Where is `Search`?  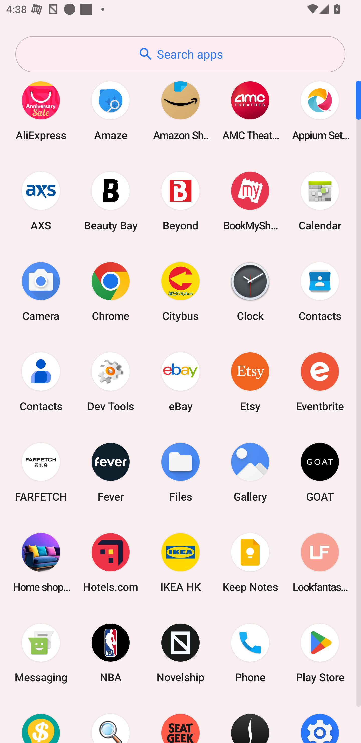 Search is located at coordinates (111, 721).